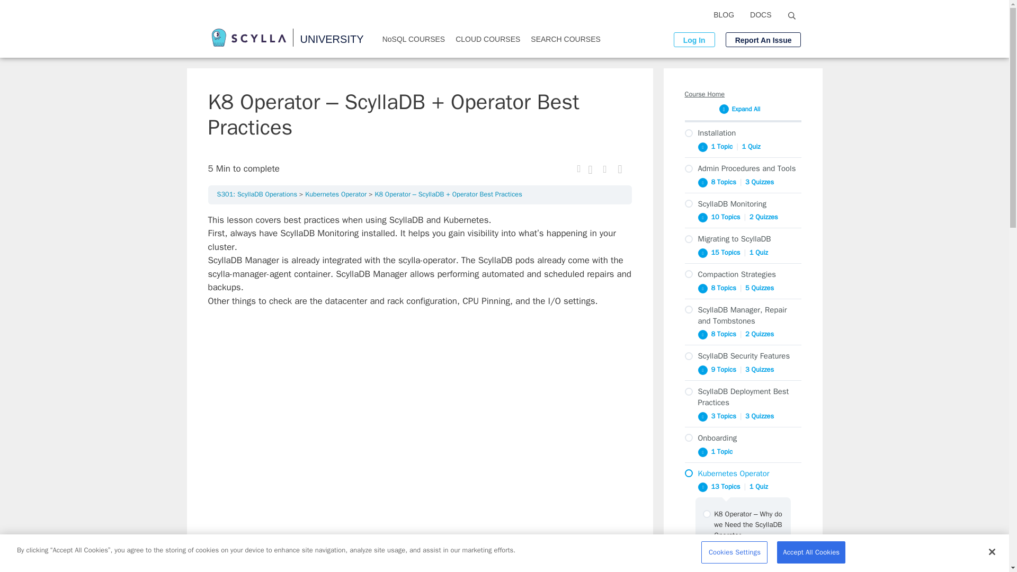 The width and height of the screenshot is (1017, 572). What do you see at coordinates (743, 94) in the screenshot?
I see `Course Home` at bounding box center [743, 94].